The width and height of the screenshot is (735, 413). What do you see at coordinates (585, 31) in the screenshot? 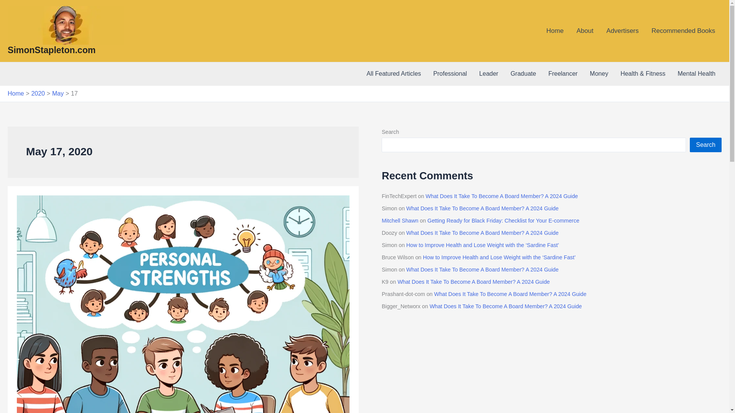
I see `About` at bounding box center [585, 31].